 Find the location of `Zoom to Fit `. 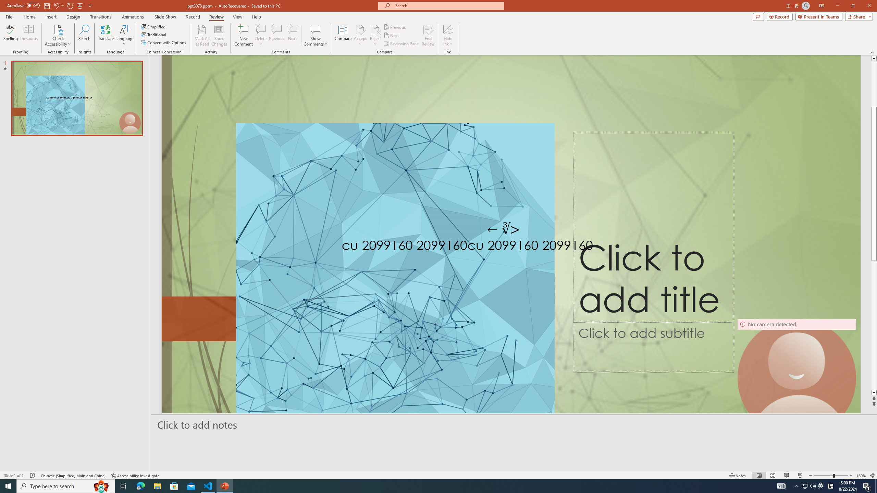

Zoom to Fit  is located at coordinates (873, 476).